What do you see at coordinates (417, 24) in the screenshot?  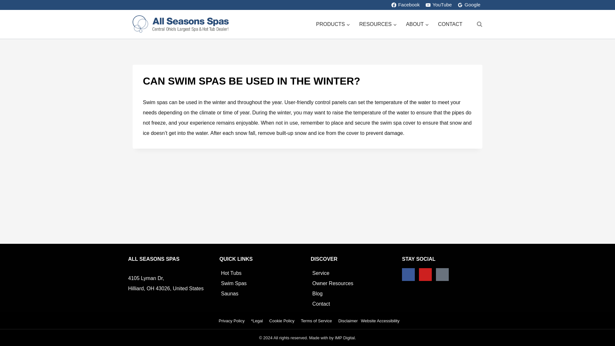 I see `ABOUT` at bounding box center [417, 24].